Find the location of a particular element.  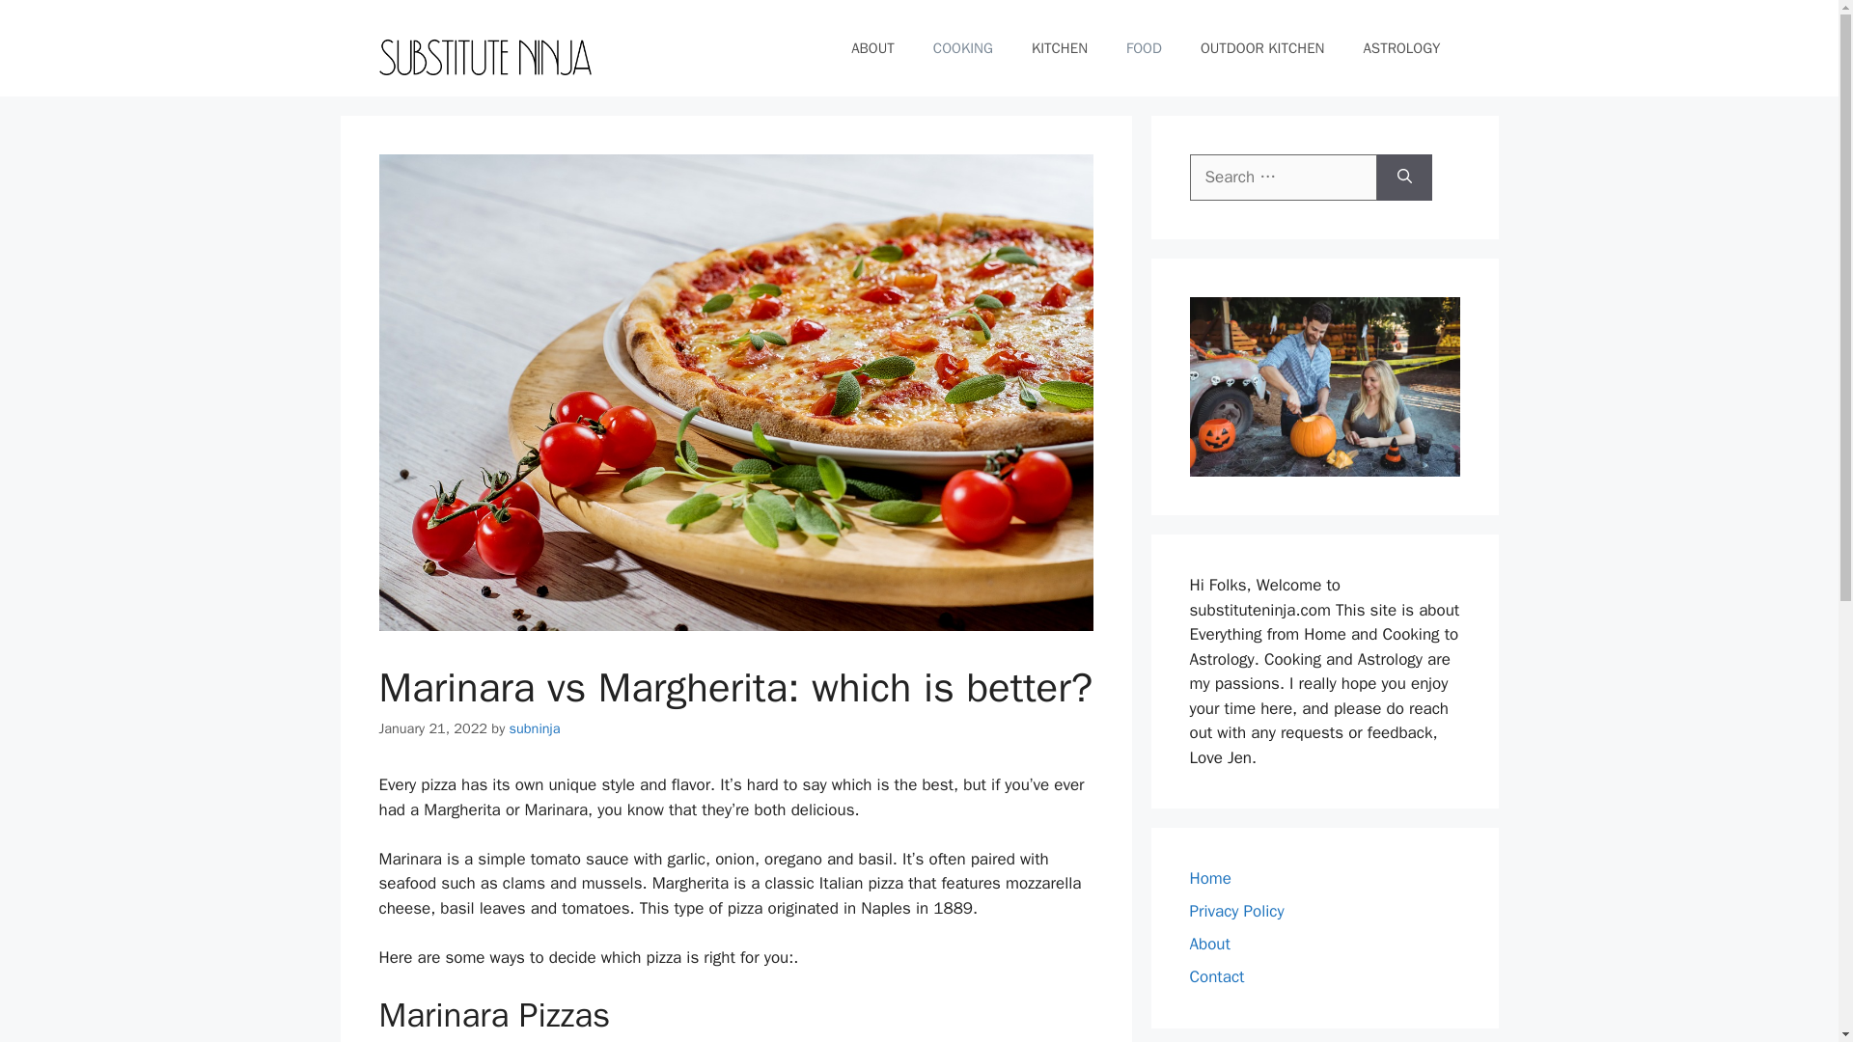

Search for: is located at coordinates (1283, 178).